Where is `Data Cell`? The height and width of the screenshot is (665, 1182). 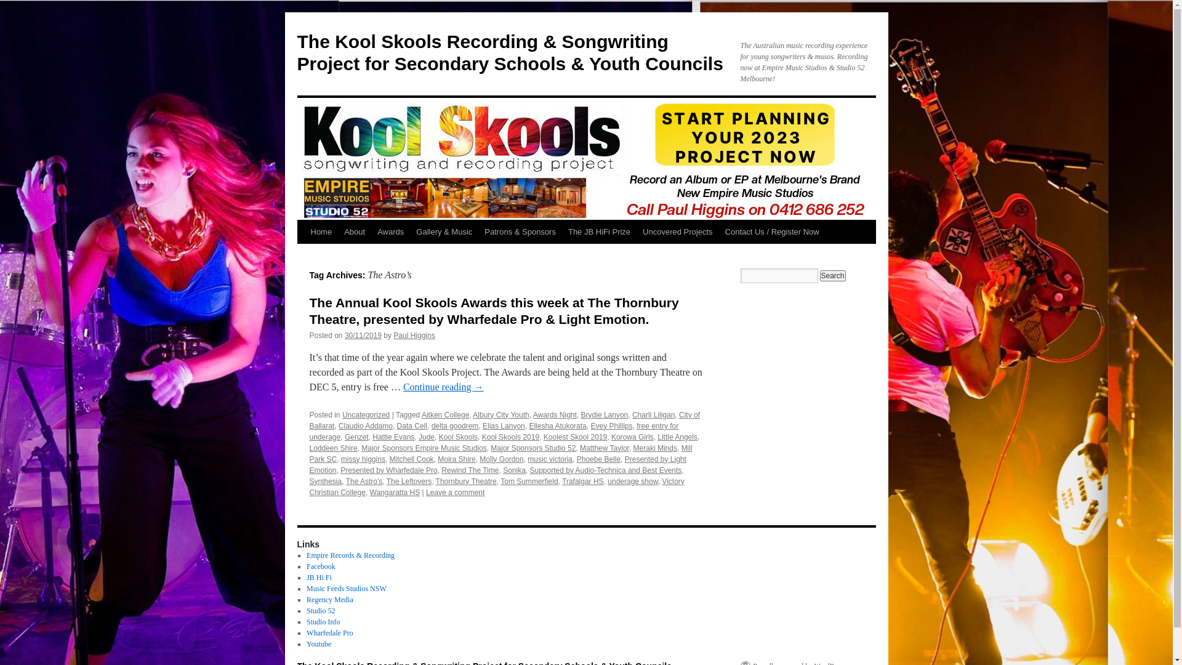 Data Cell is located at coordinates (412, 426).